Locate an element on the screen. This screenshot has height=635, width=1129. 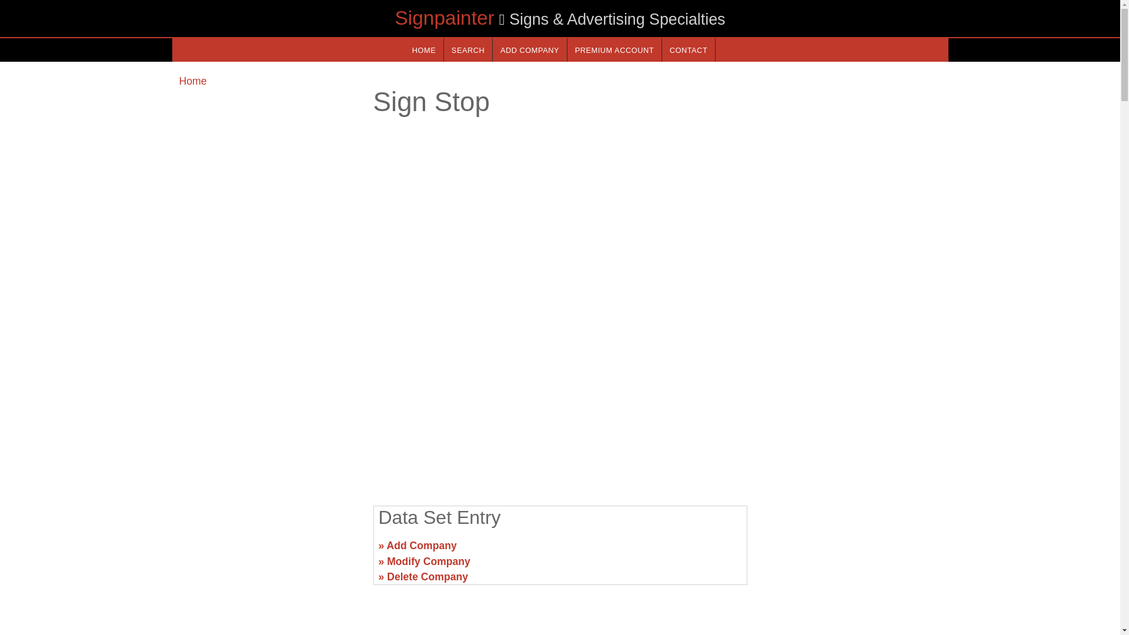
SEARCH is located at coordinates (468, 49).